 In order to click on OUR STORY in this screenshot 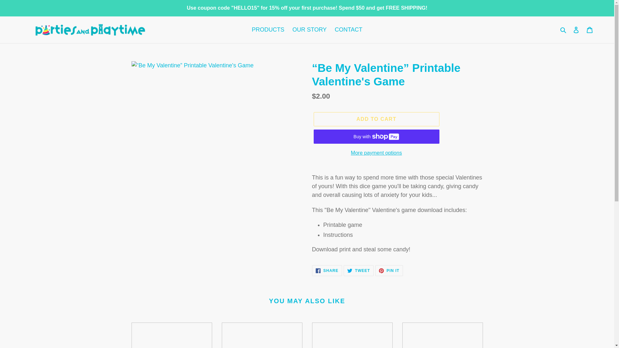, I will do `click(309, 30)`.